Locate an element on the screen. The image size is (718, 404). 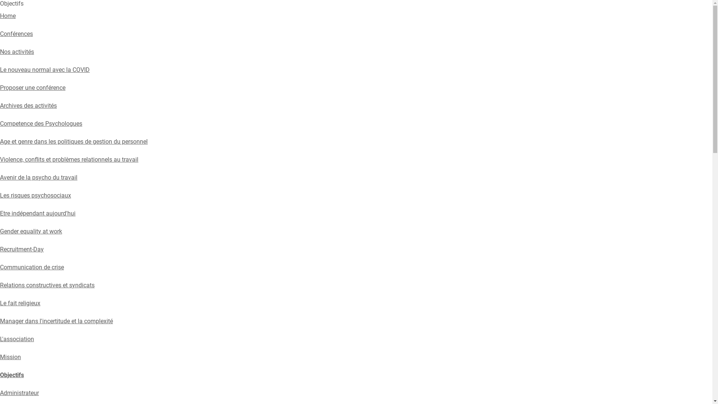
Le fait religieux is located at coordinates (20, 303).